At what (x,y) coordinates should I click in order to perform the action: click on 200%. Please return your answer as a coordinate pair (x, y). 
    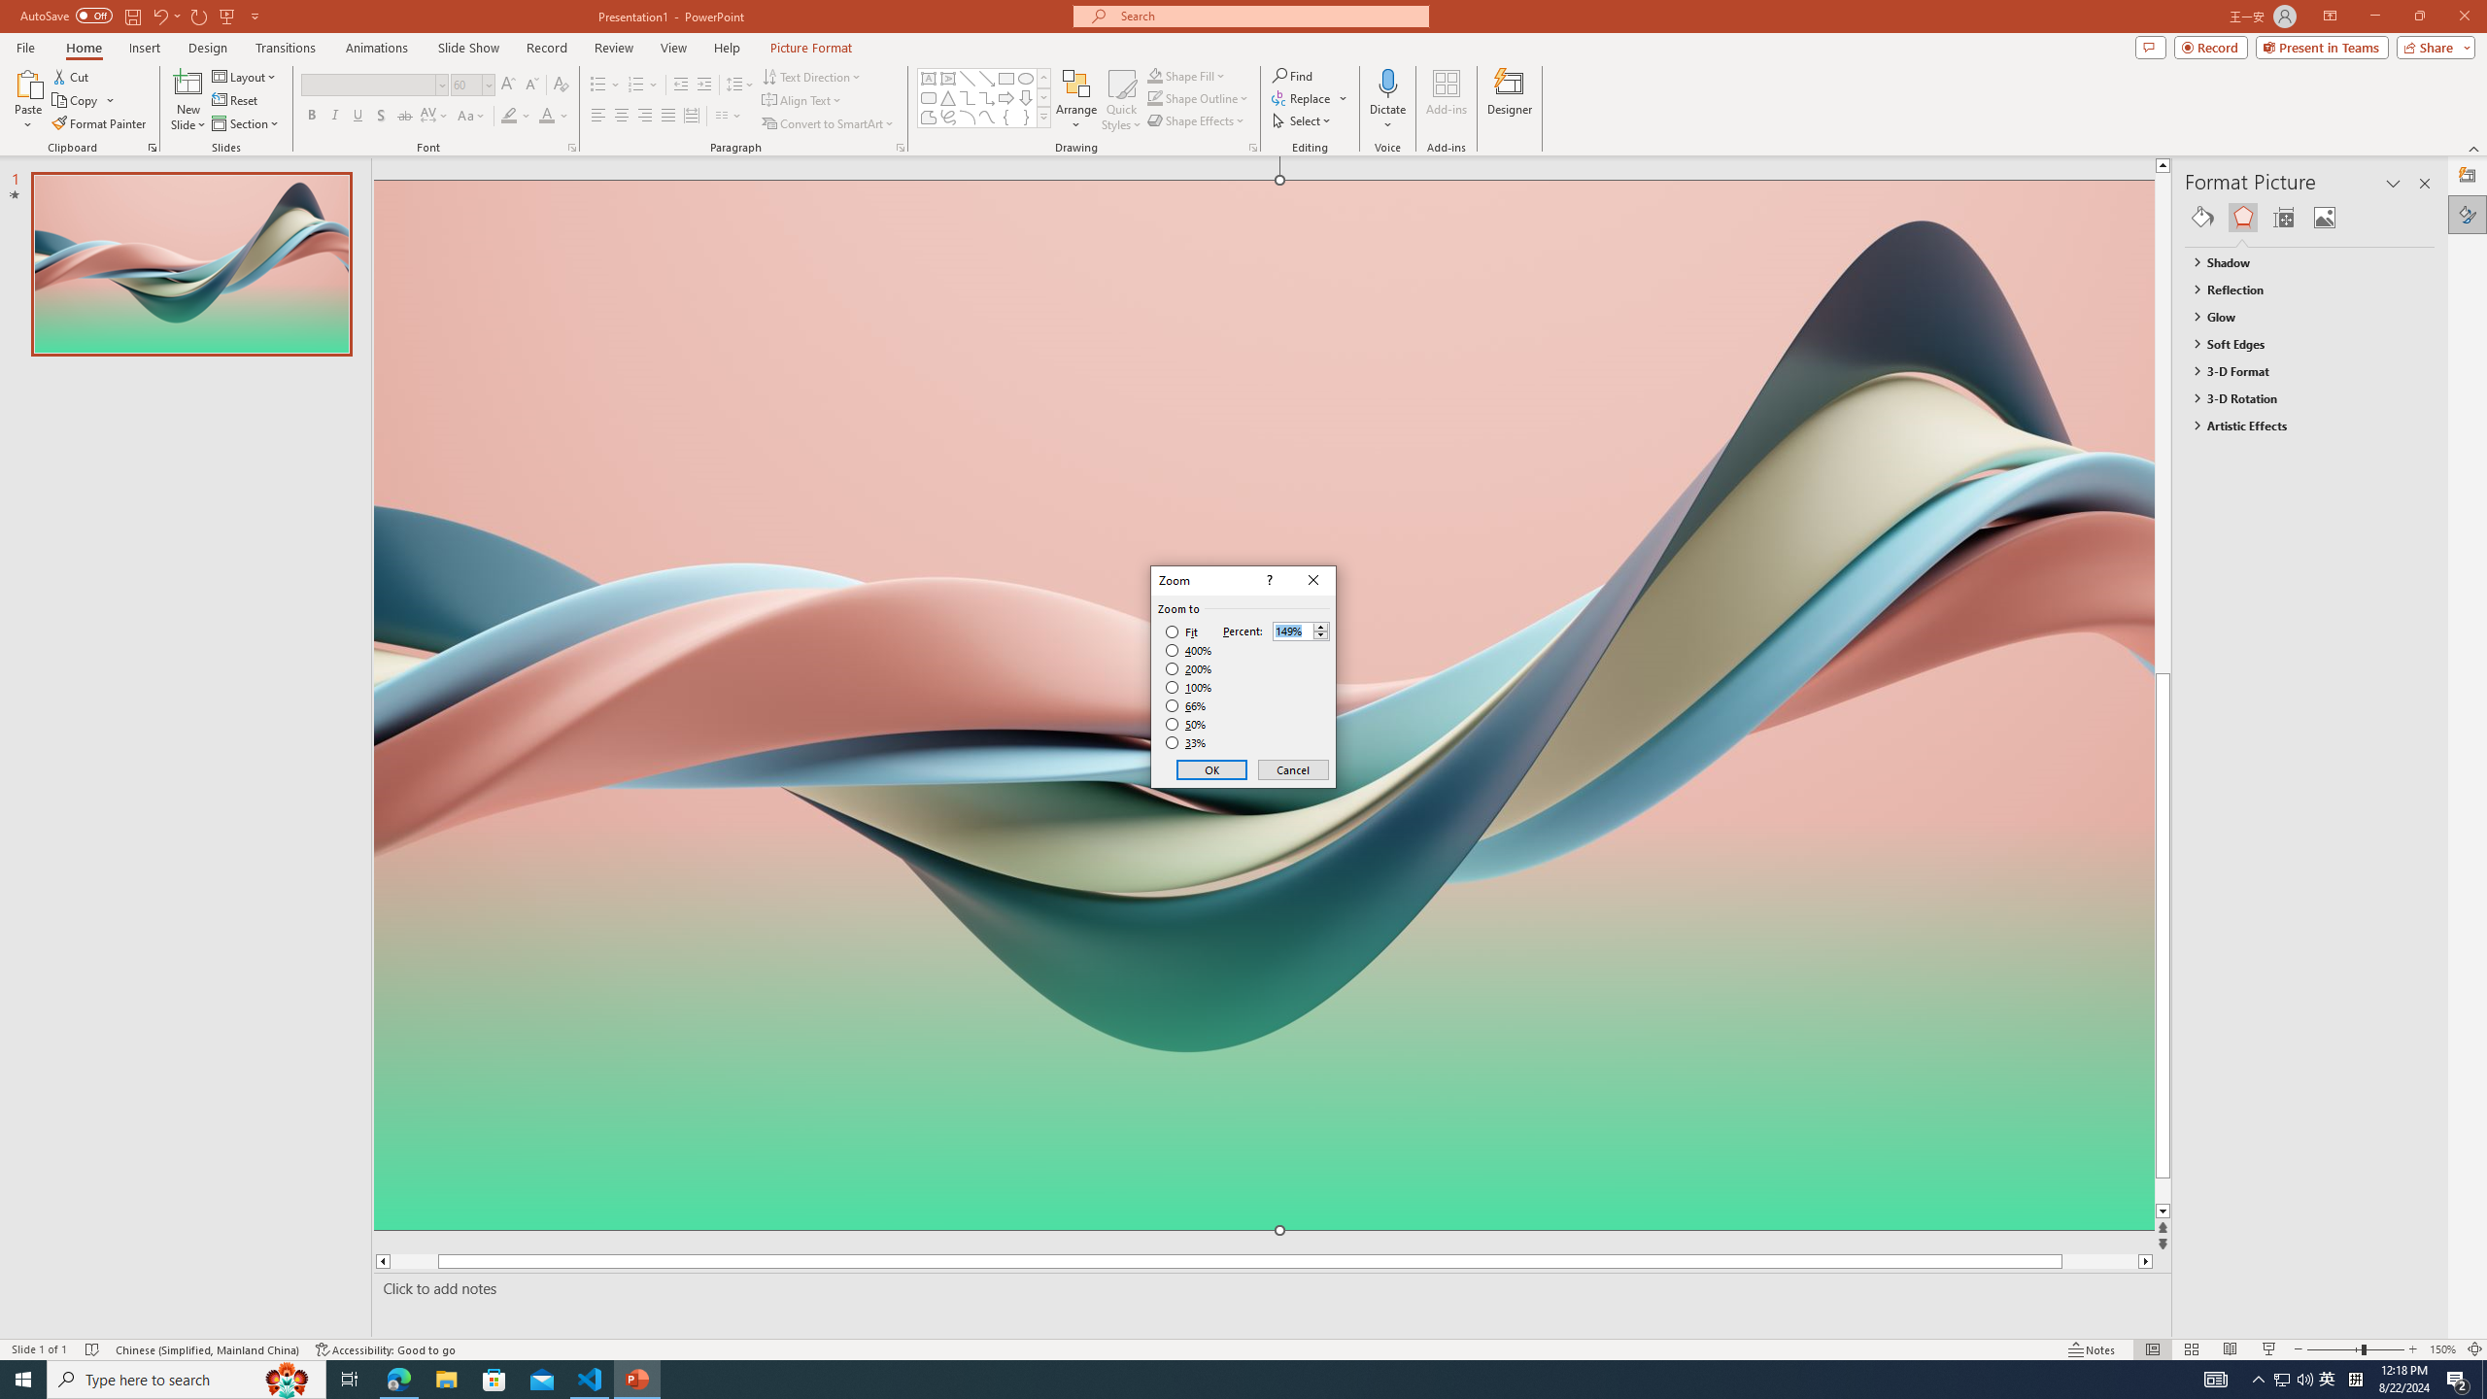
    Looking at the image, I should click on (1189, 668).